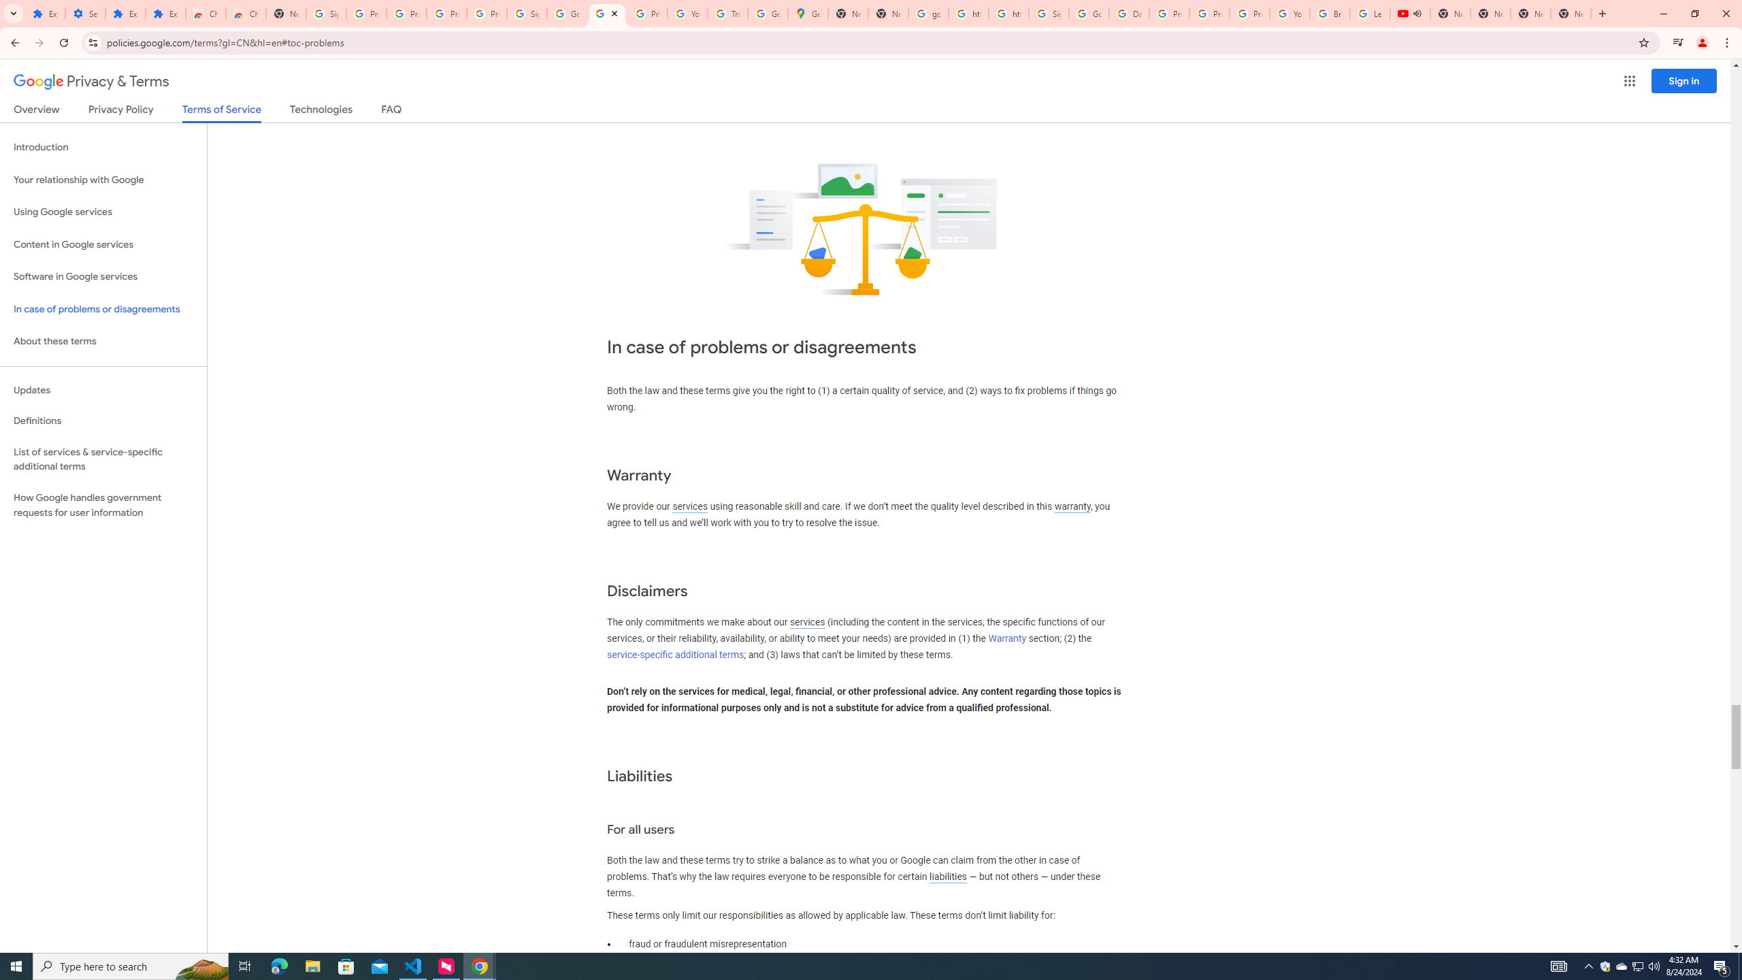 The image size is (1742, 980). What do you see at coordinates (1169, 14) in the screenshot?
I see `Privacy Help Center - Policies Help` at bounding box center [1169, 14].